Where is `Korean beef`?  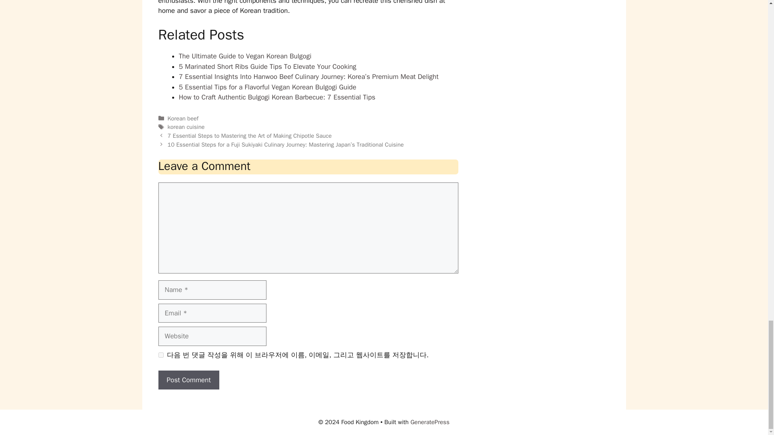 Korean beef is located at coordinates (183, 118).